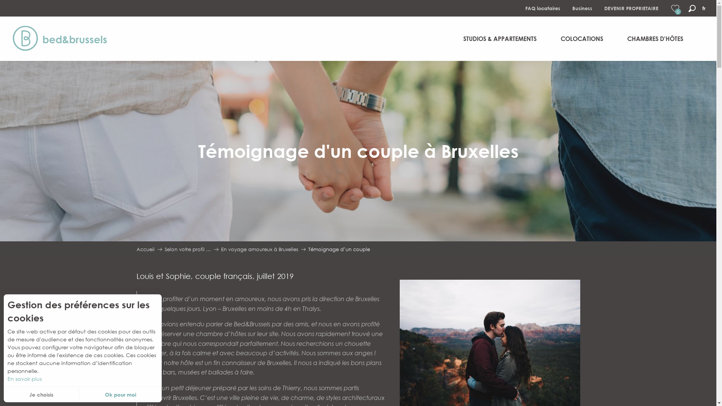  I want to click on Ok pour moi, so click(120, 395).